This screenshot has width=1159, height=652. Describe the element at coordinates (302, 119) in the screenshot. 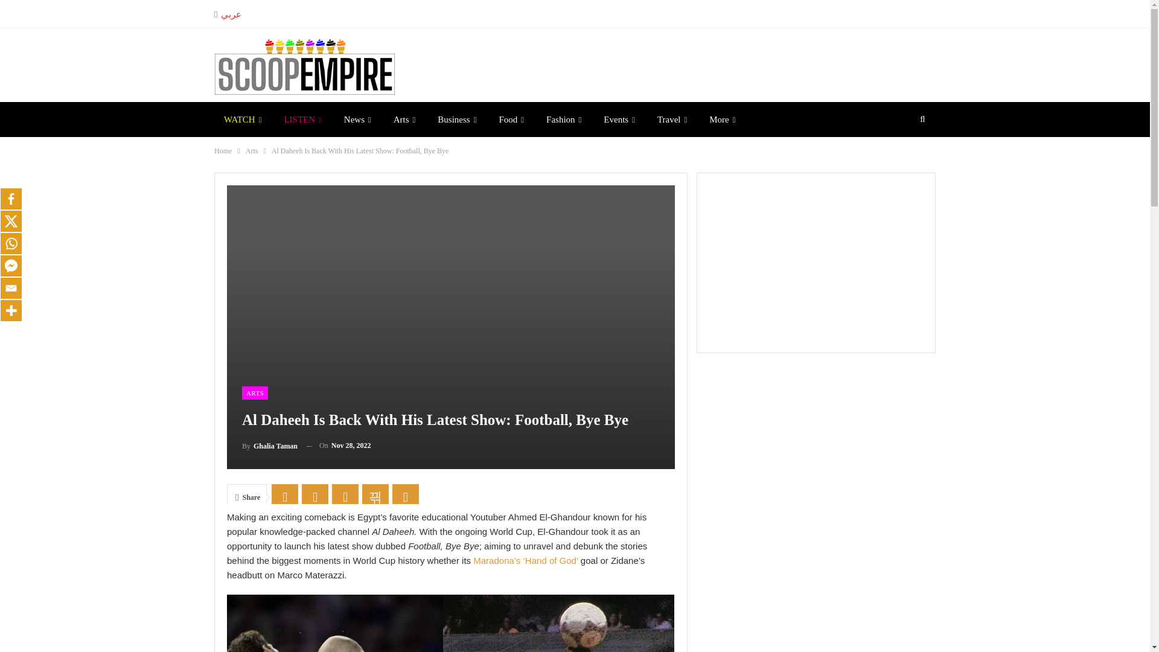

I see `LISTEN` at that location.